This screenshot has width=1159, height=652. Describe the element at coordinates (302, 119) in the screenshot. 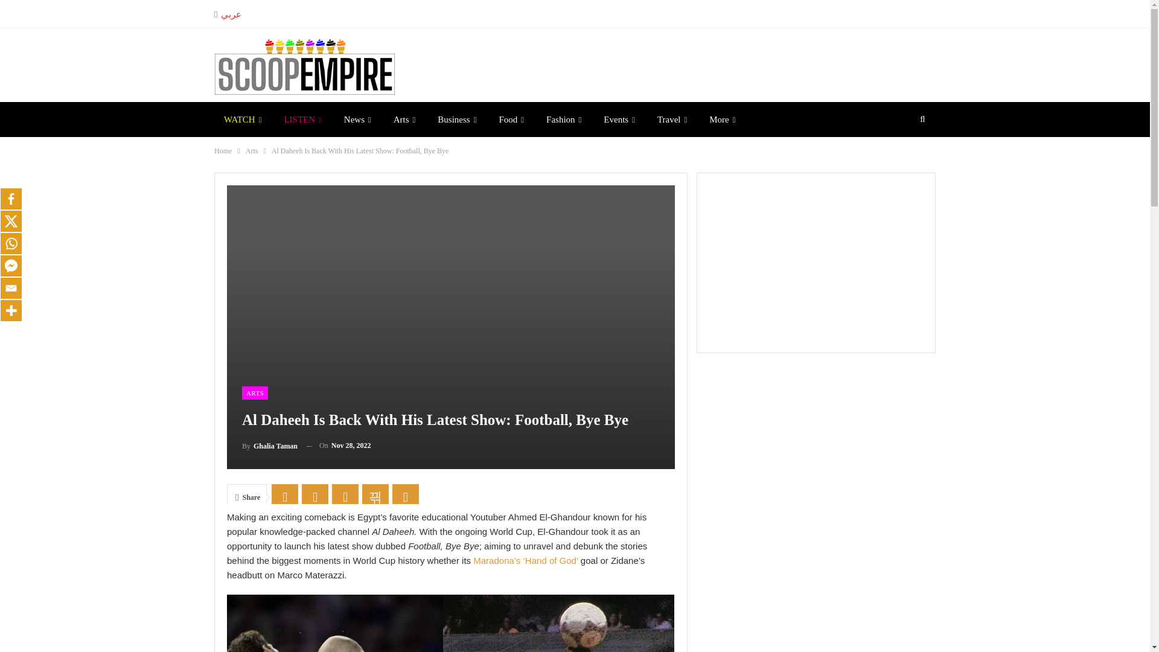

I see `LISTEN` at that location.